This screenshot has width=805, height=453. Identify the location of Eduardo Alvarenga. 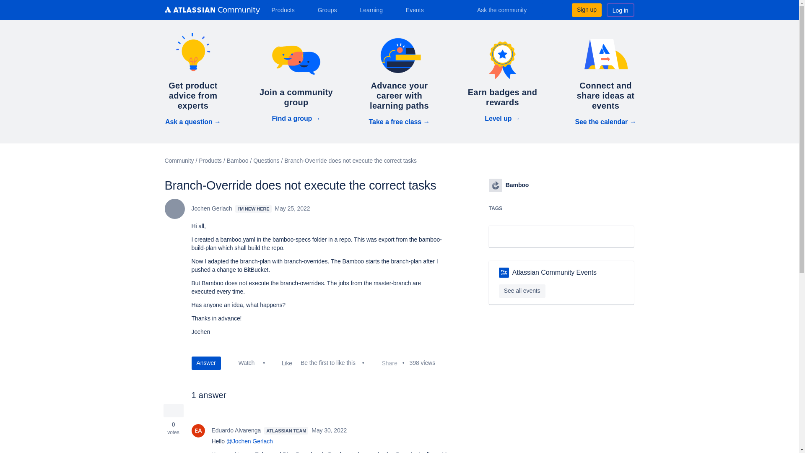
(198, 430).